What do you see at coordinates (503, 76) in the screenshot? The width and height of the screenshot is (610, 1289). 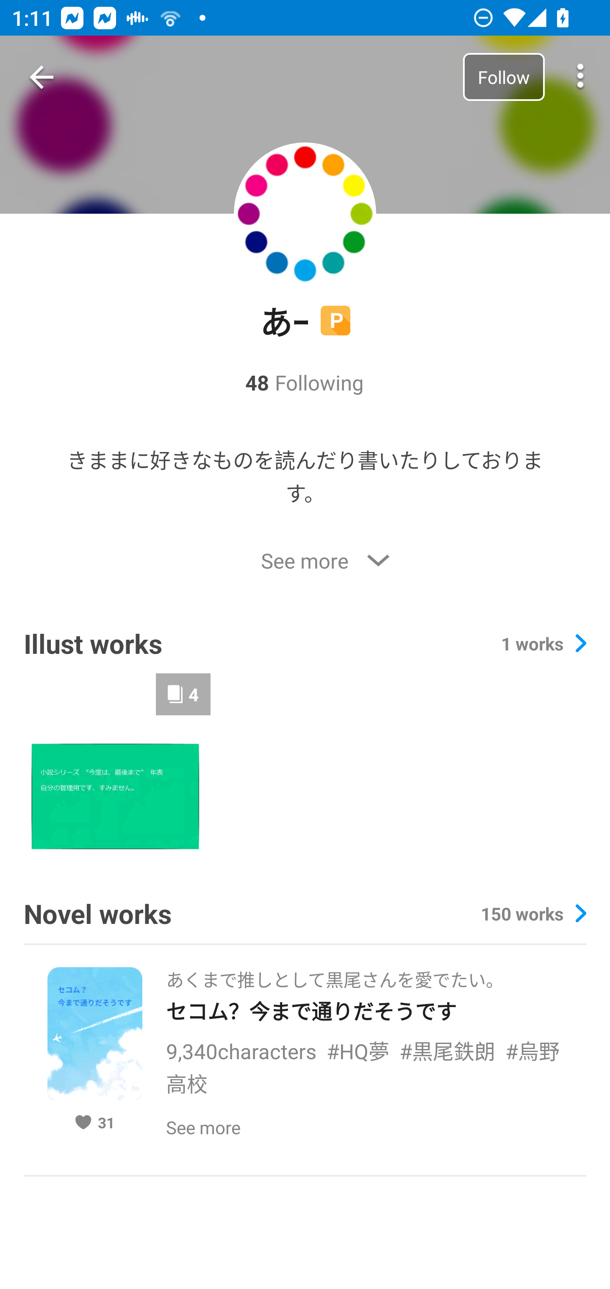 I see `Follow` at bounding box center [503, 76].